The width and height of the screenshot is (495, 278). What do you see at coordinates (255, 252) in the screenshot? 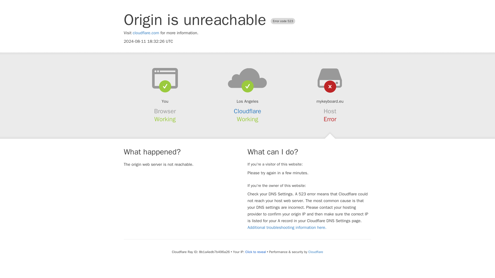
I see `Click to reveal` at bounding box center [255, 252].